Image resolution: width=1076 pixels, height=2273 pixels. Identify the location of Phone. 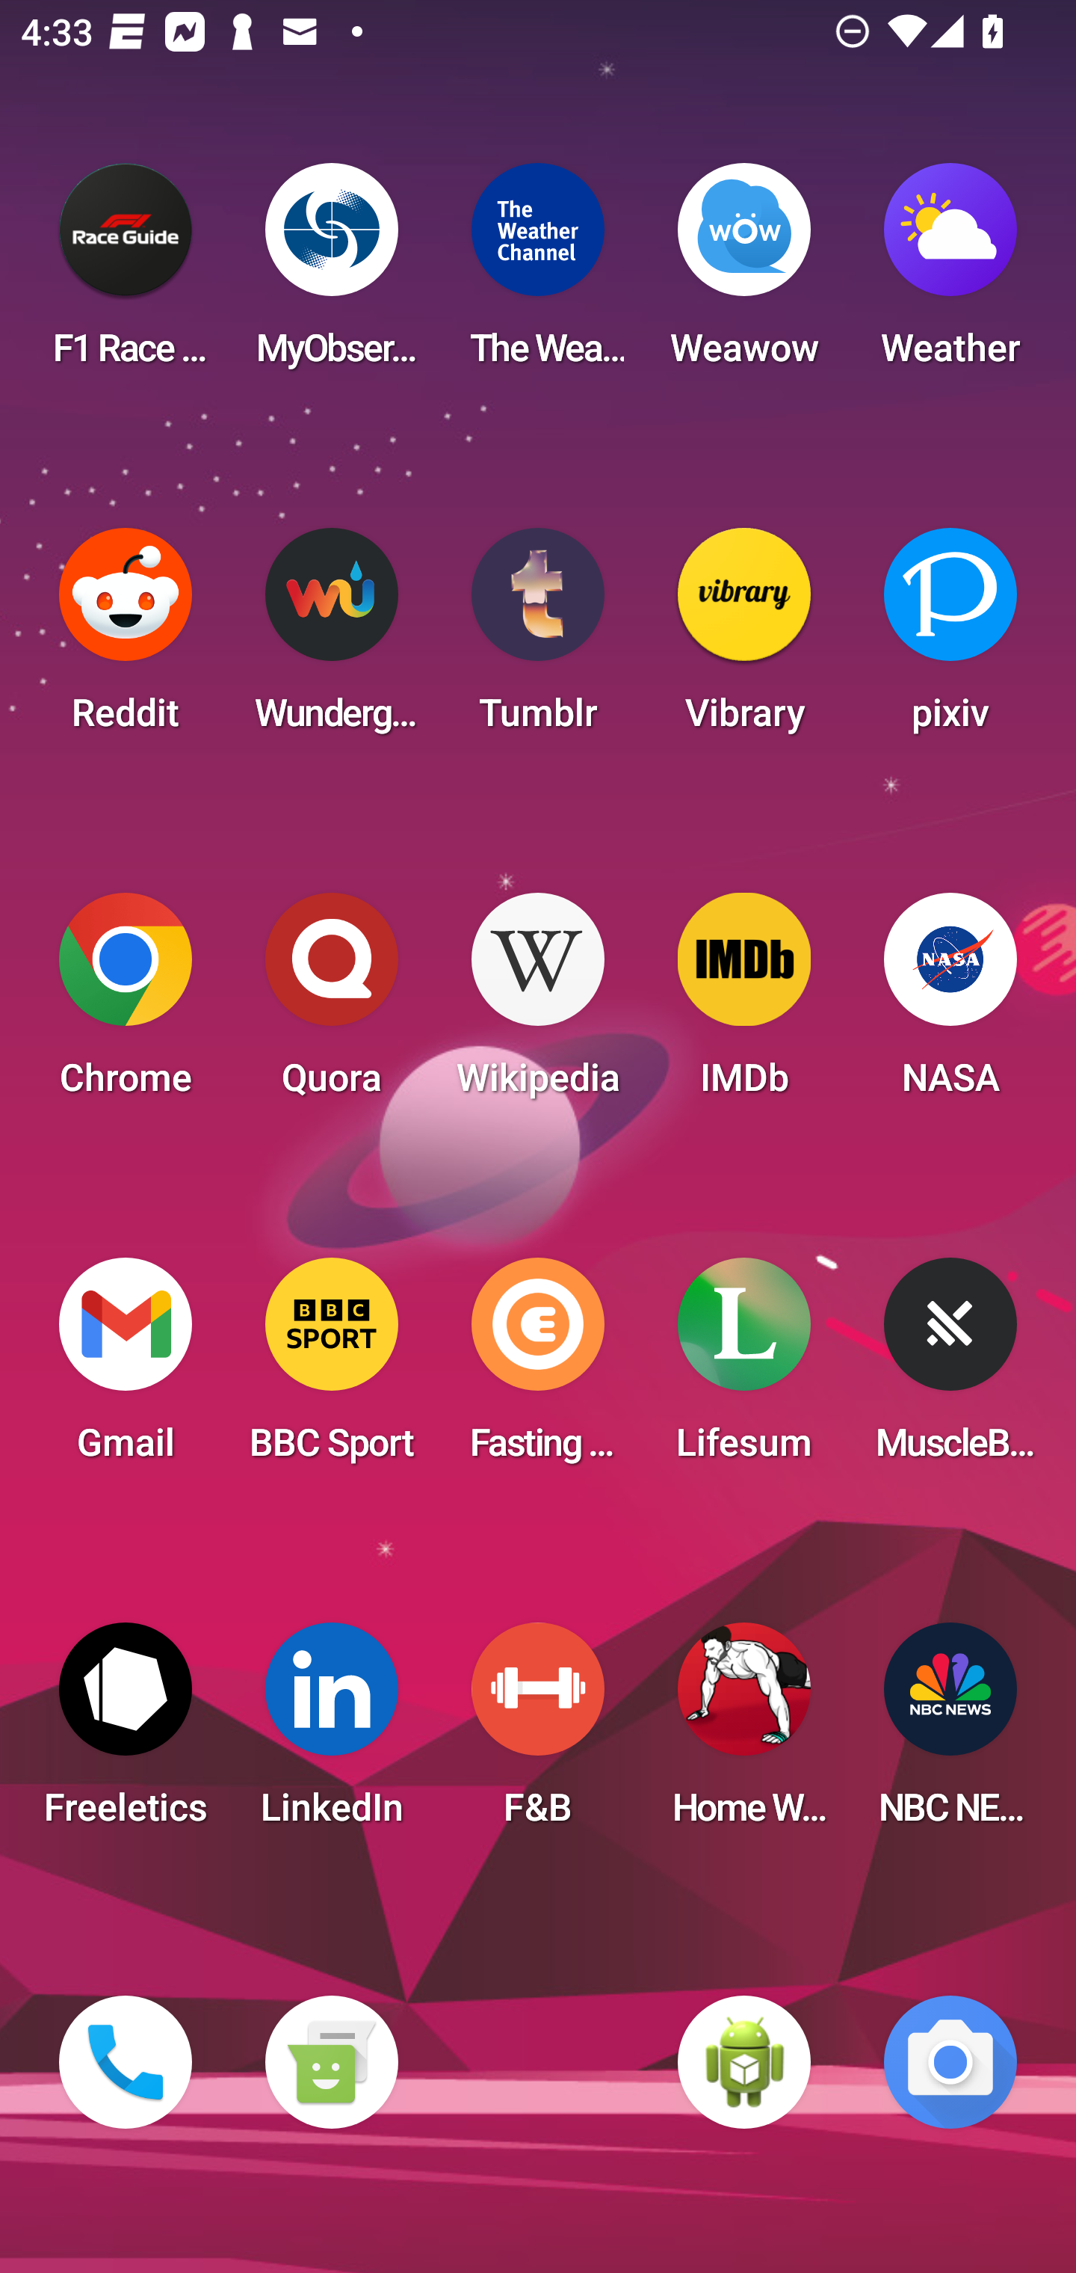
(126, 2062).